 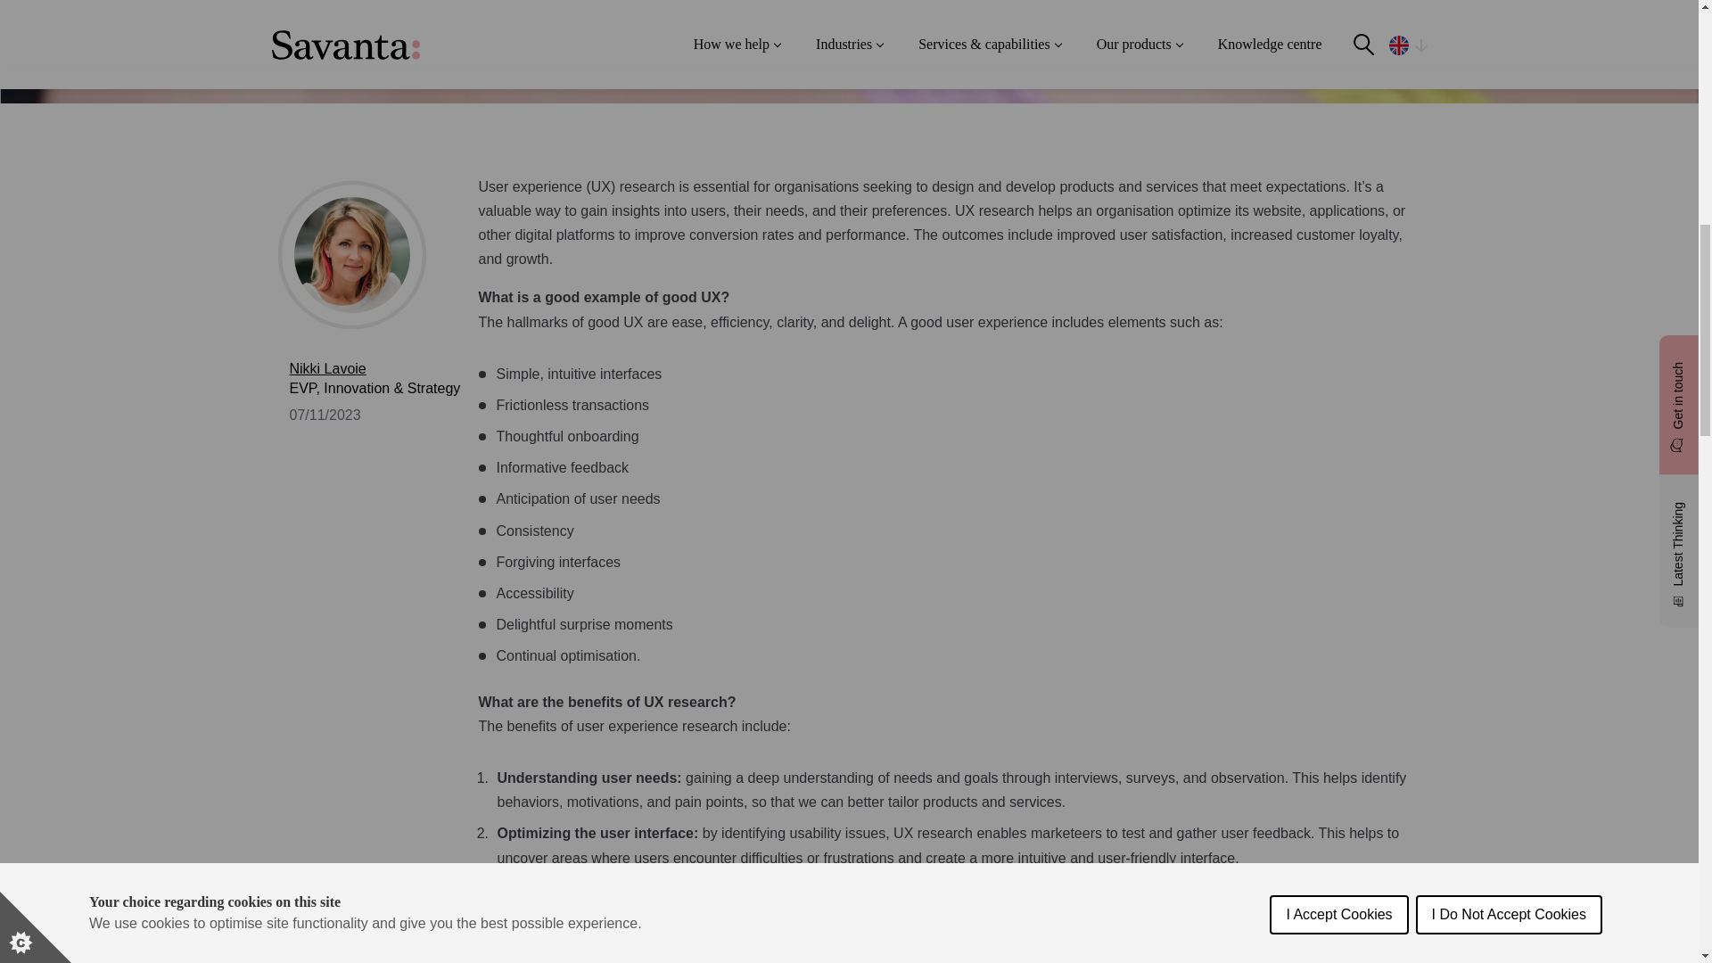 I want to click on I Accept Cookies, so click(x=1338, y=29).